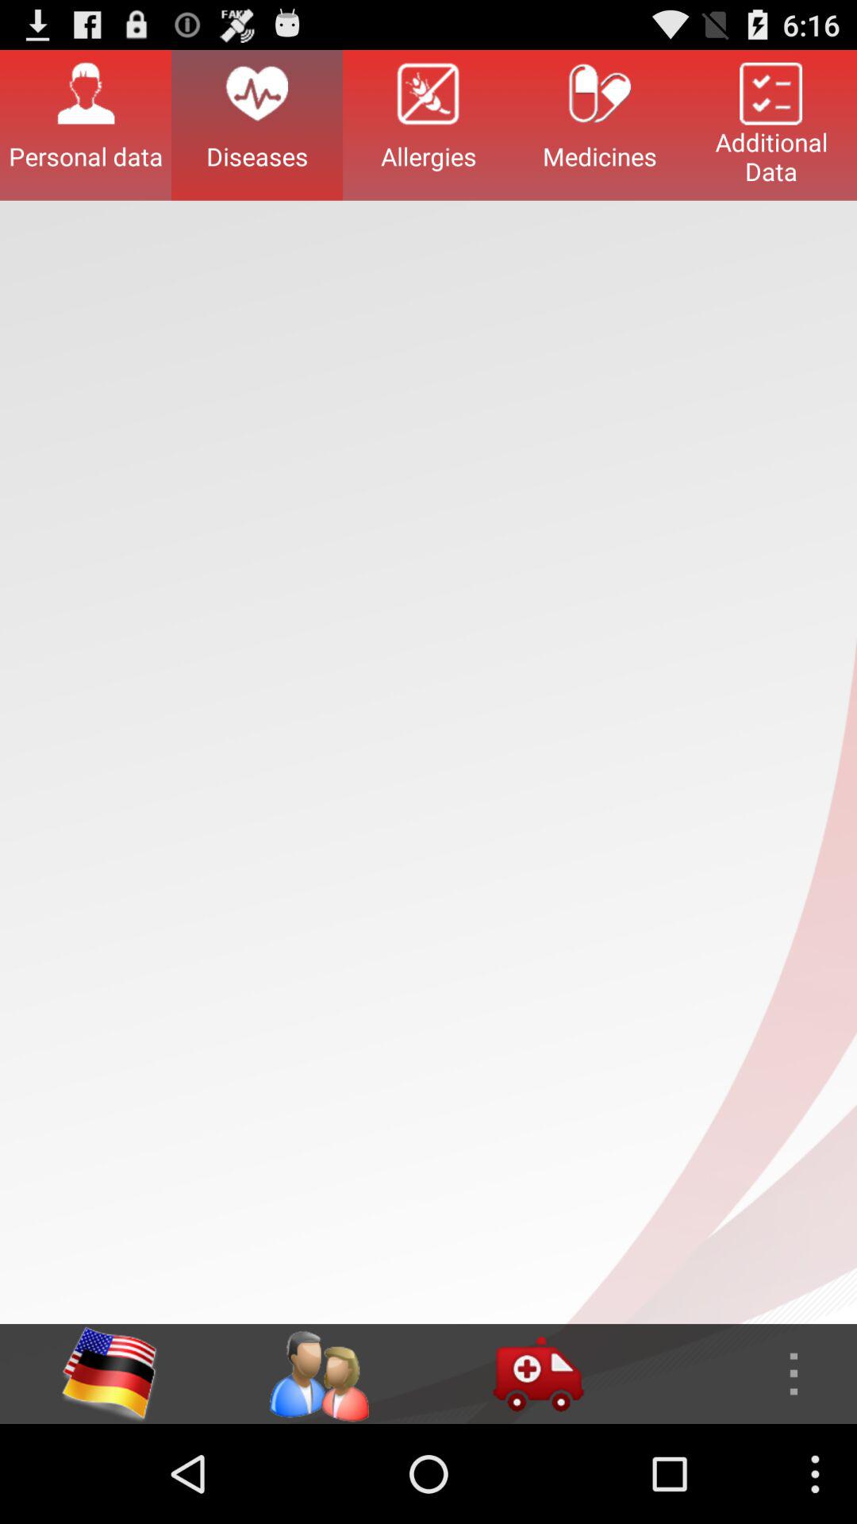  I want to click on tap item below the diseases button, so click(318, 1373).